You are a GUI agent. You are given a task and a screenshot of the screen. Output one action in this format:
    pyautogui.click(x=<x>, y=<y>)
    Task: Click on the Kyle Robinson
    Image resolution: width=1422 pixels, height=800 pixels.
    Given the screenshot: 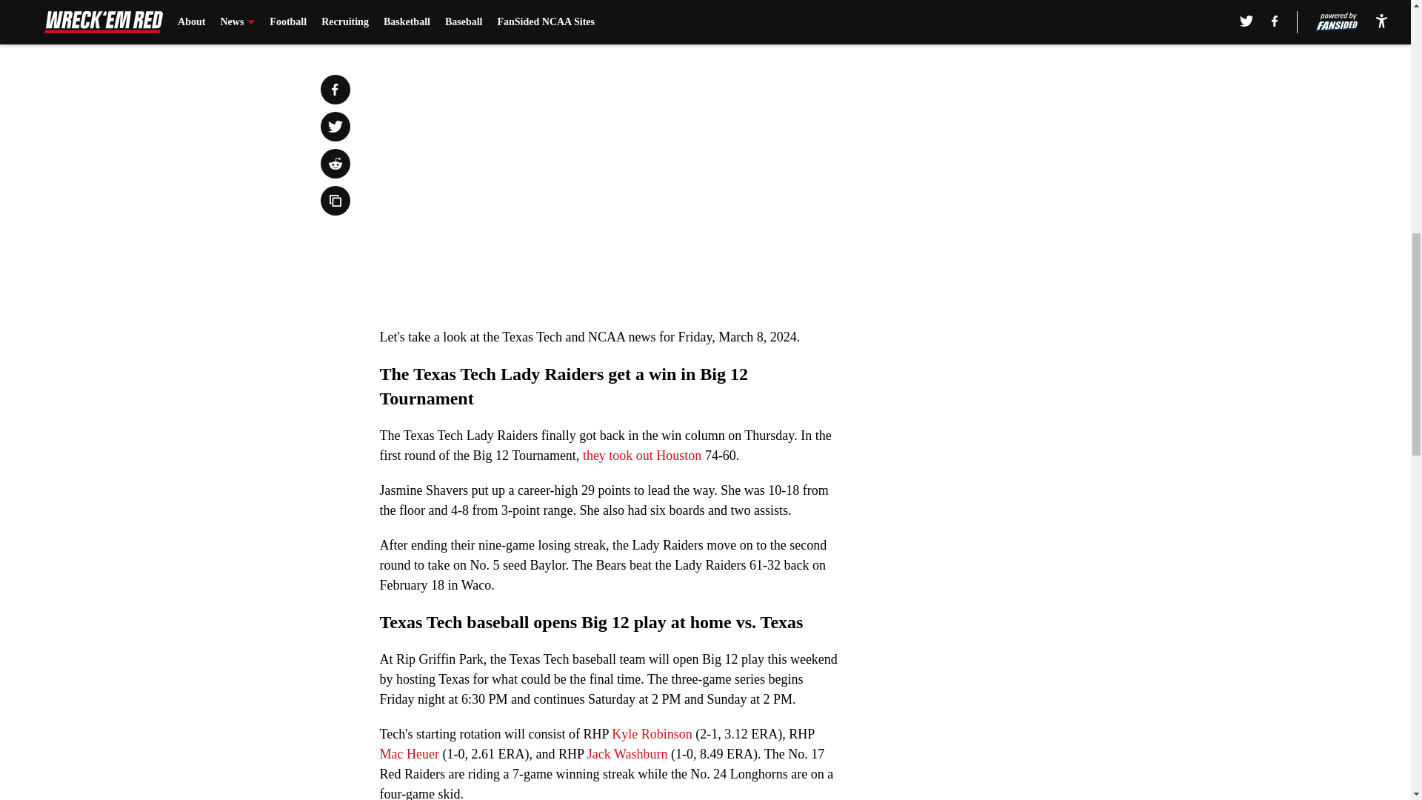 What is the action you would take?
    pyautogui.click(x=652, y=733)
    